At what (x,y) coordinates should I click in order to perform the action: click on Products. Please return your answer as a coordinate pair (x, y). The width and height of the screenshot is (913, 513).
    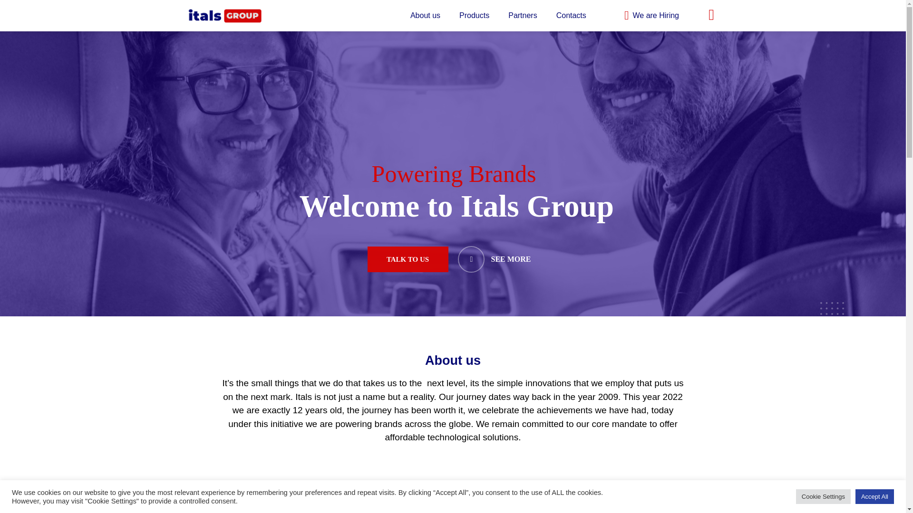
    Looking at the image, I should click on (474, 15).